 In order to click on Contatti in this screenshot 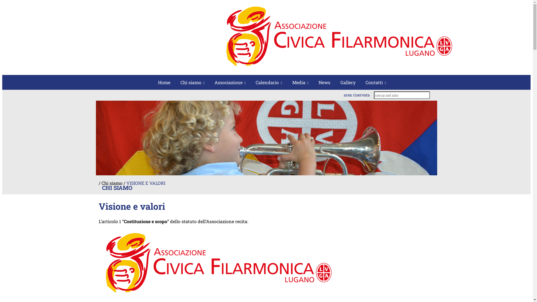, I will do `click(376, 82)`.